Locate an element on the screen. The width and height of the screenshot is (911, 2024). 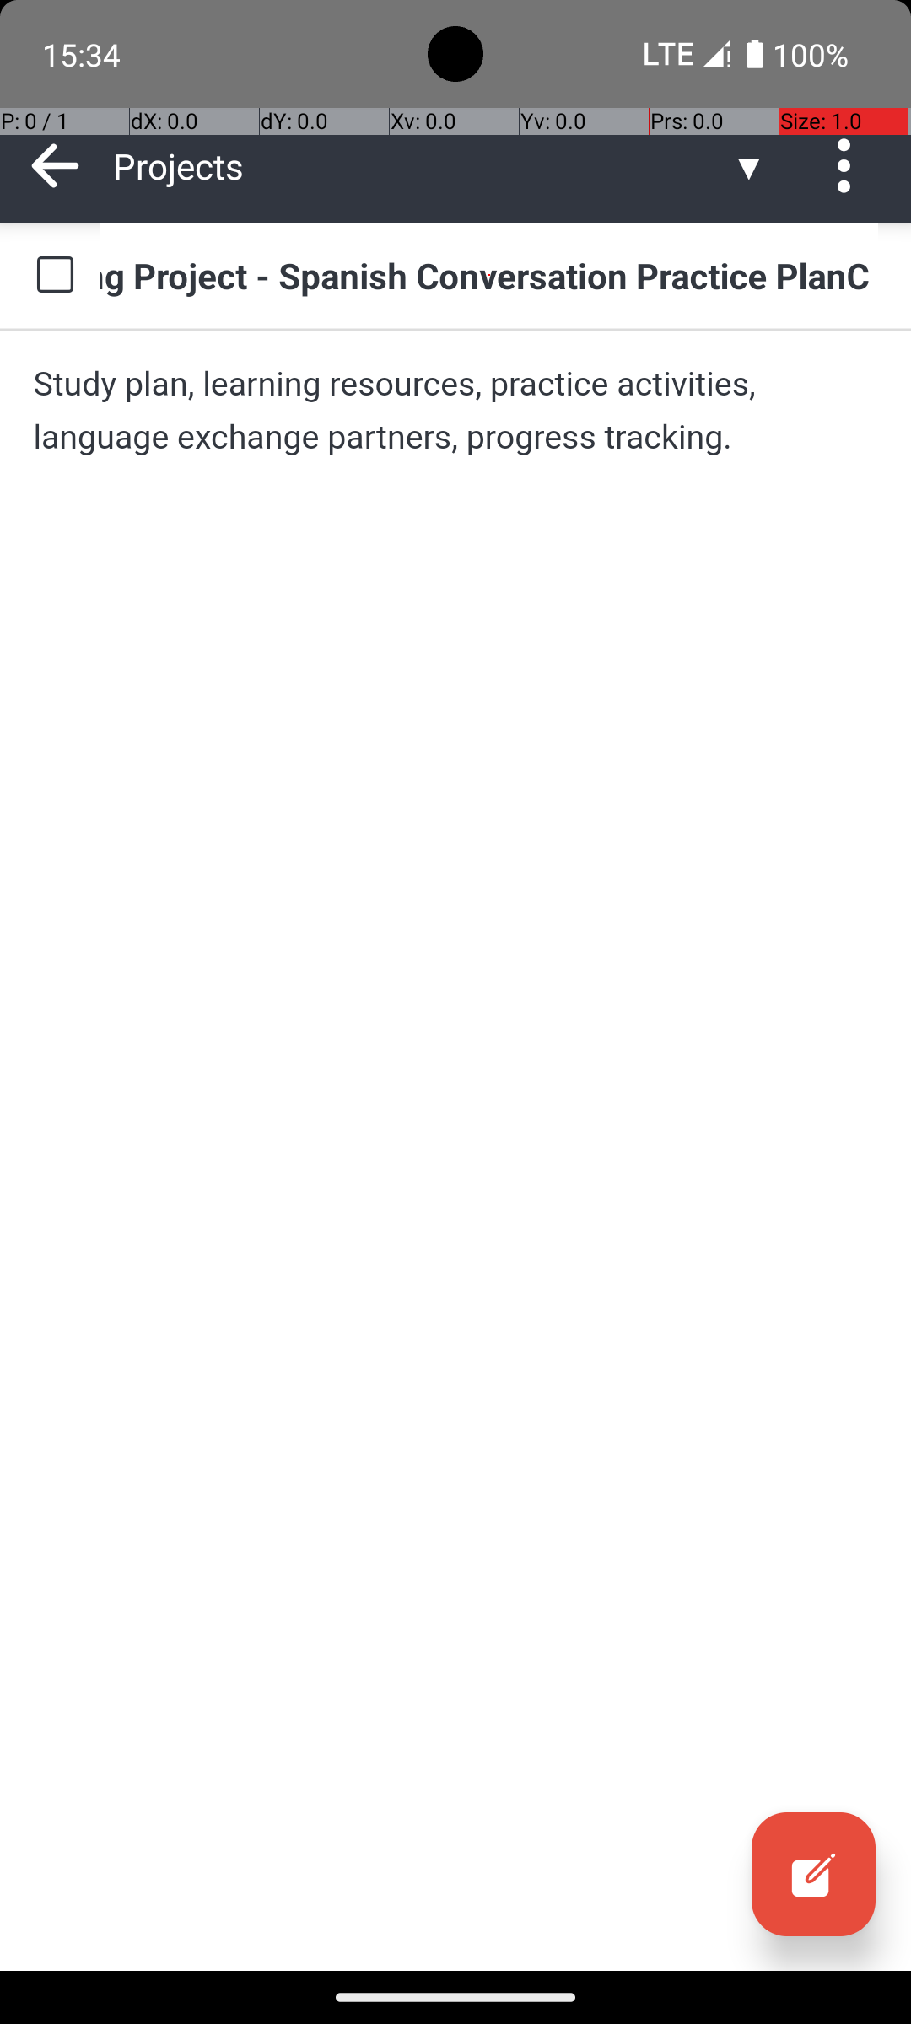
Language Learning Project - Spanish Conversation Practice PlanConversational Spanish is located at coordinates (489, 275).